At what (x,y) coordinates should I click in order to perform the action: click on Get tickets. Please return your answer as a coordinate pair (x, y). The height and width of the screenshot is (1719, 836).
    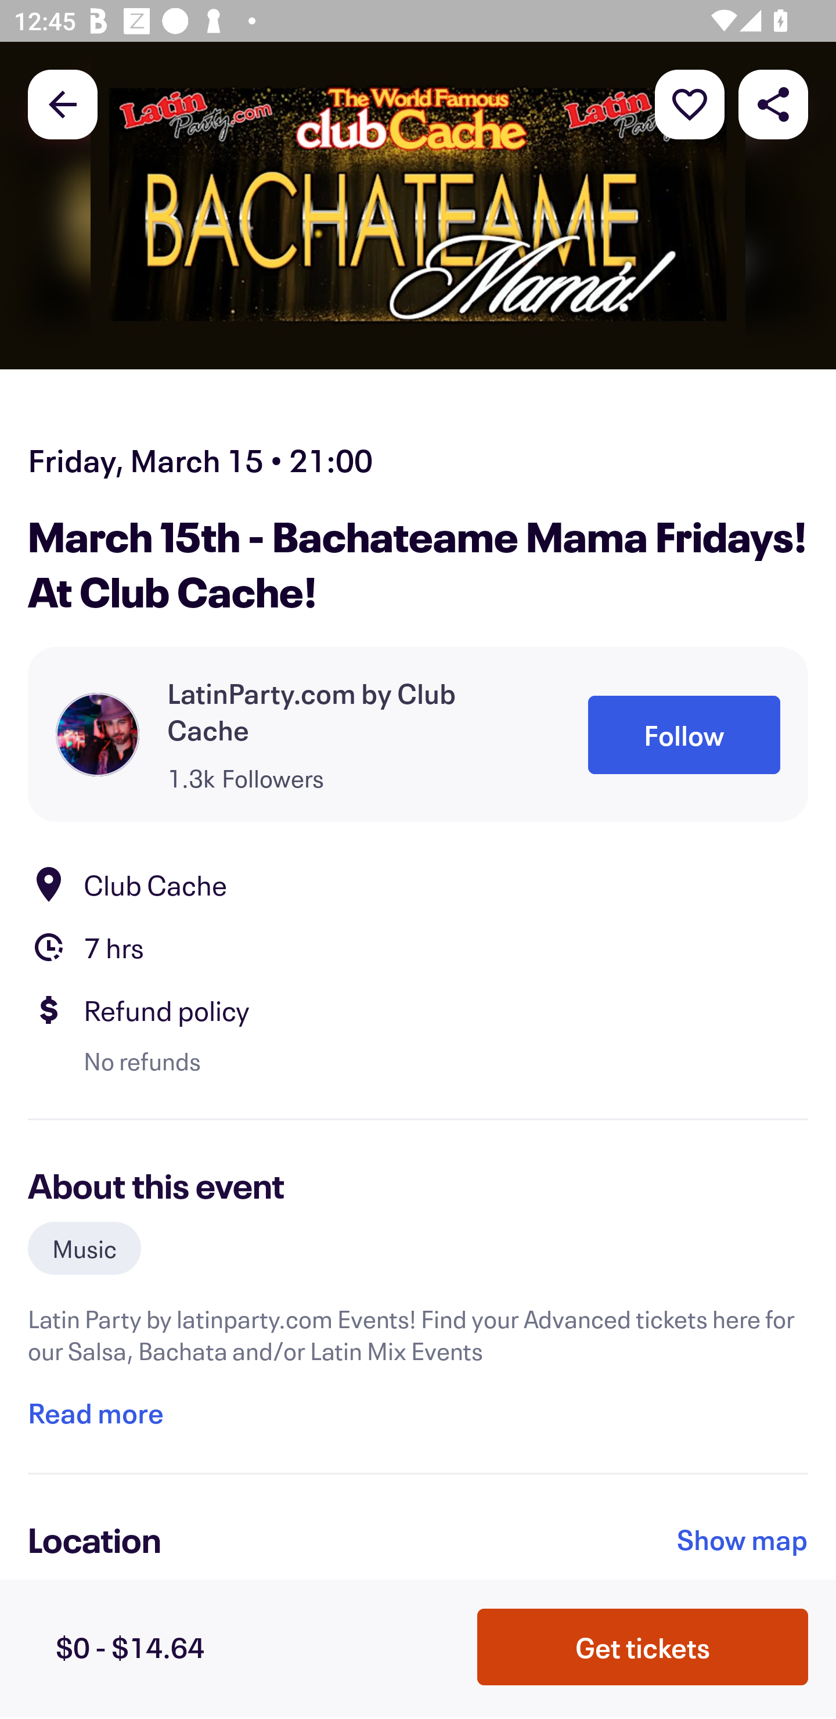
    Looking at the image, I should click on (643, 1646).